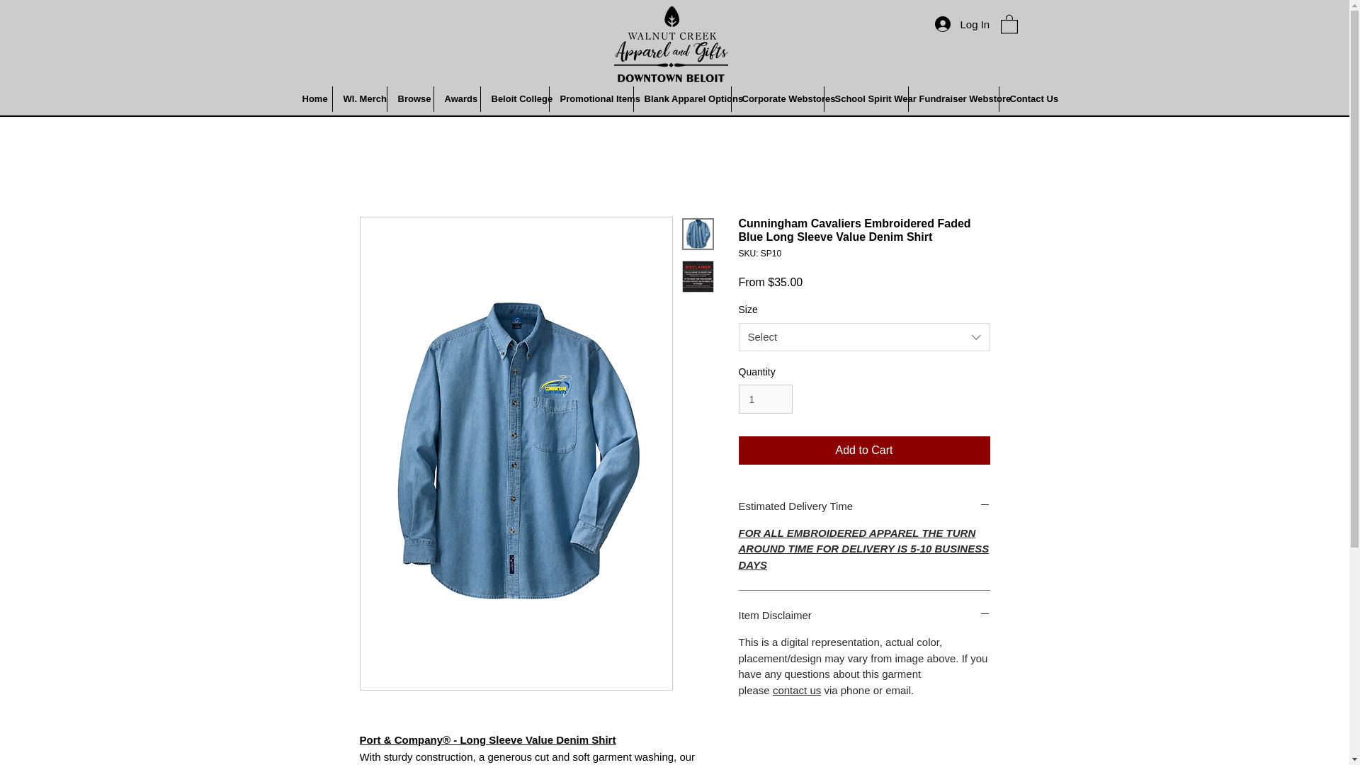 The image size is (1360, 765). What do you see at coordinates (409, 99) in the screenshot?
I see `Browse` at bounding box center [409, 99].